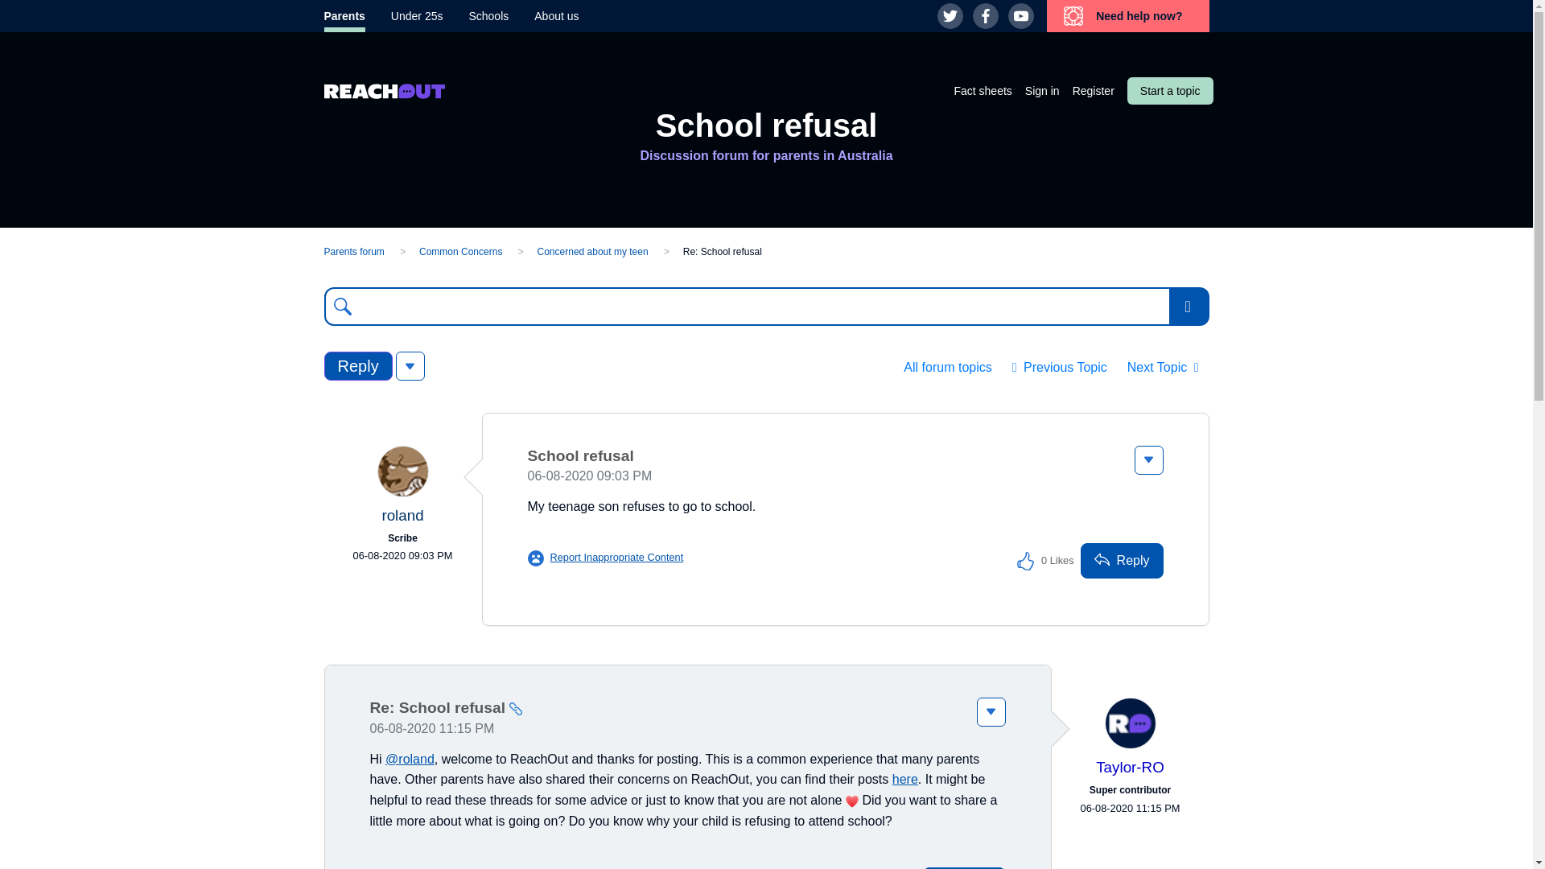  I want to click on Show option menu, so click(1189, 307).